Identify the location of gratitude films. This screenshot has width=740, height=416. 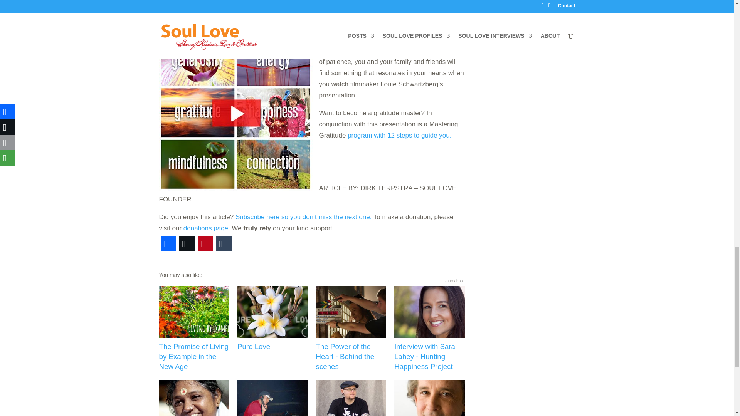
(236, 112).